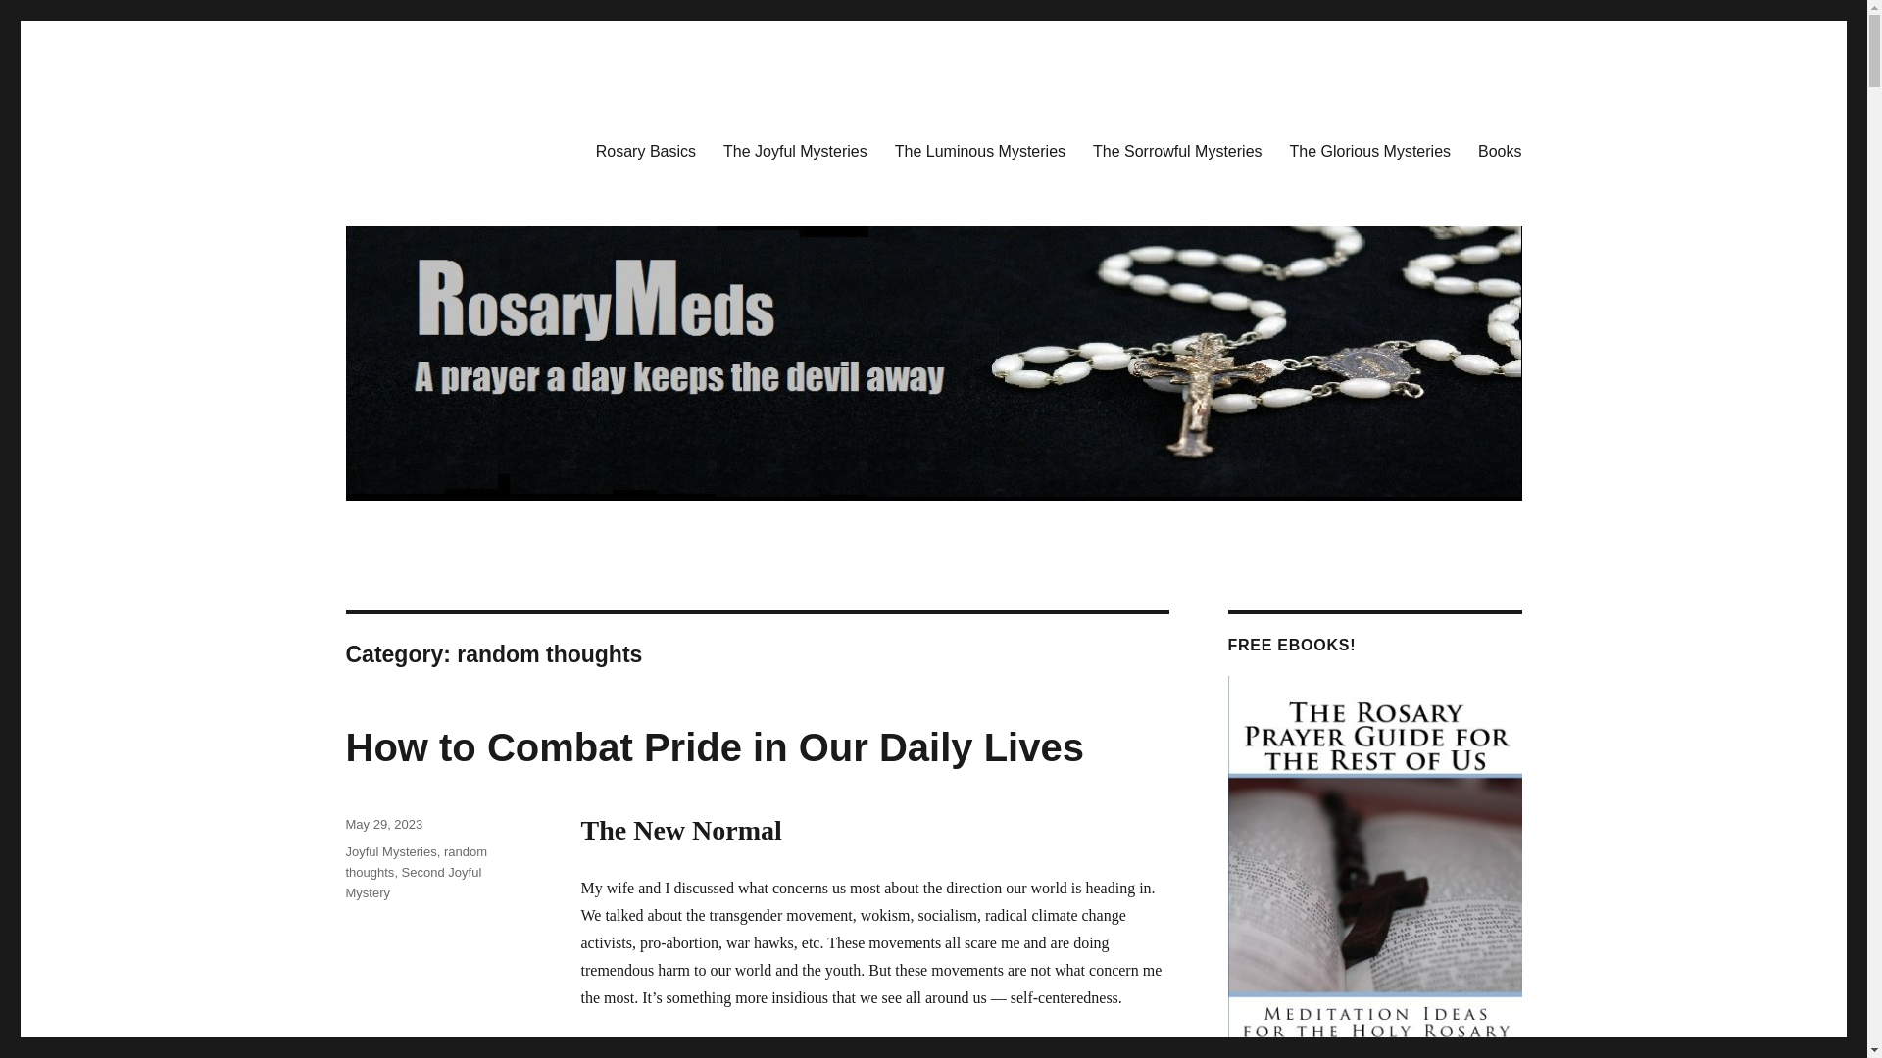  Describe the element at coordinates (645, 150) in the screenshot. I see `Rosary Basics` at that location.